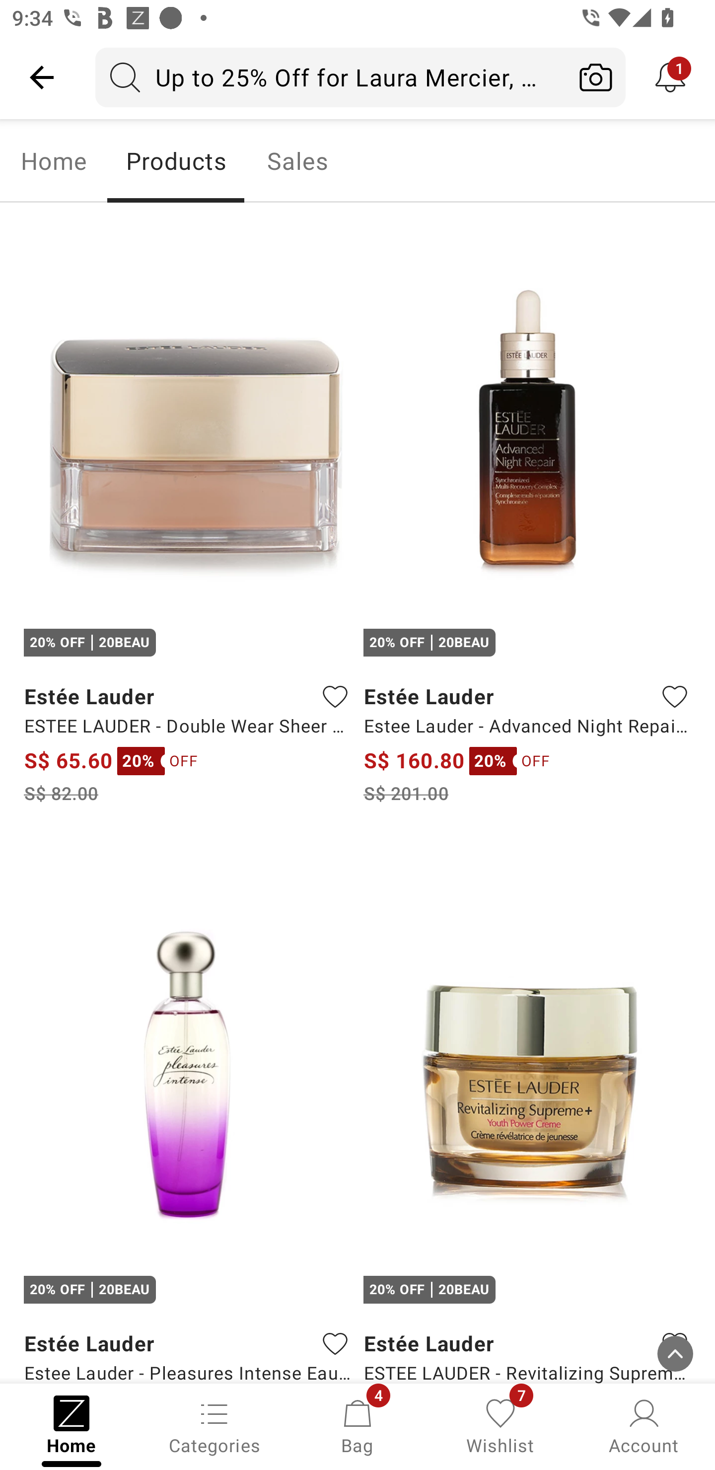 This screenshot has width=715, height=1470. I want to click on Wishlist, 7 new notifications Wishlist, so click(500, 1425).